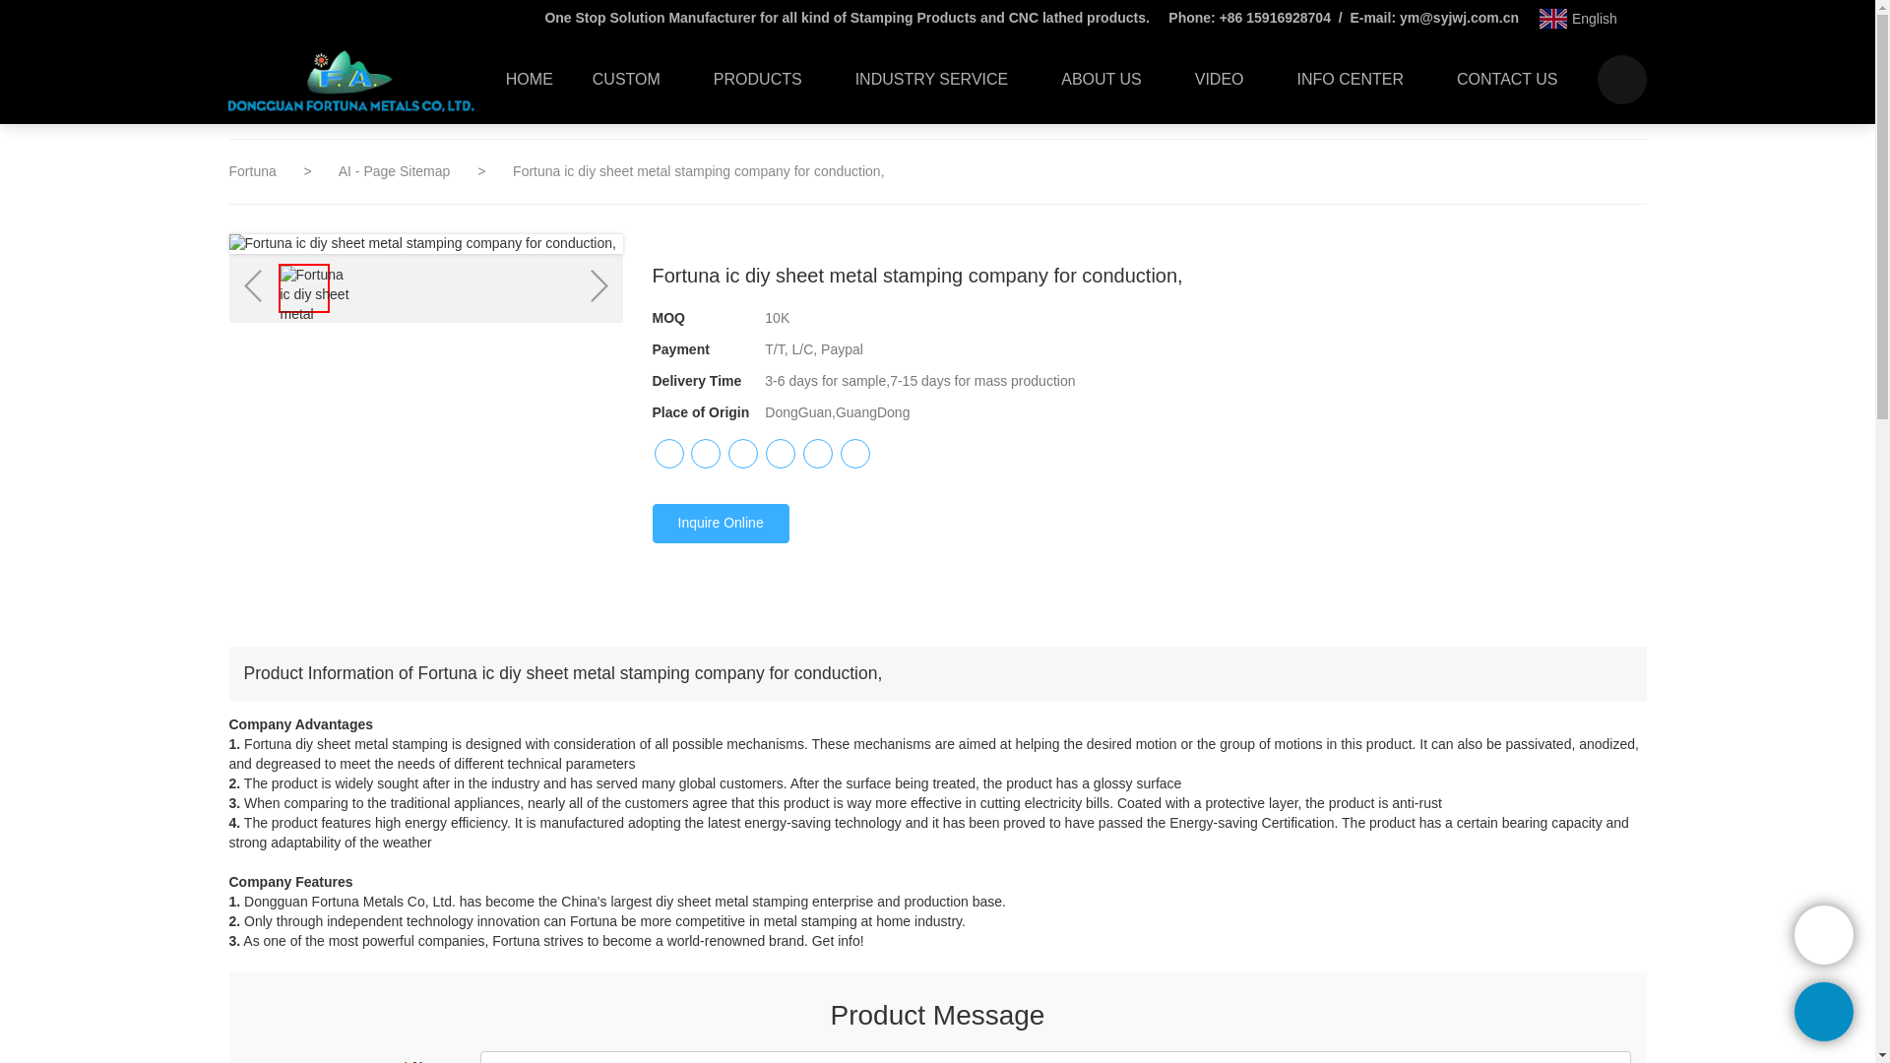 Image resolution: width=1890 pixels, height=1063 pixels. I want to click on HOME, so click(529, 79).